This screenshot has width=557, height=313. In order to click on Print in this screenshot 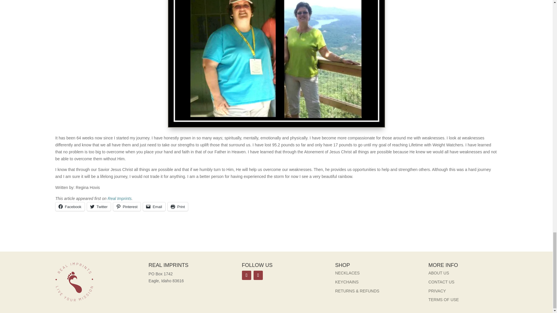, I will do `click(178, 206)`.